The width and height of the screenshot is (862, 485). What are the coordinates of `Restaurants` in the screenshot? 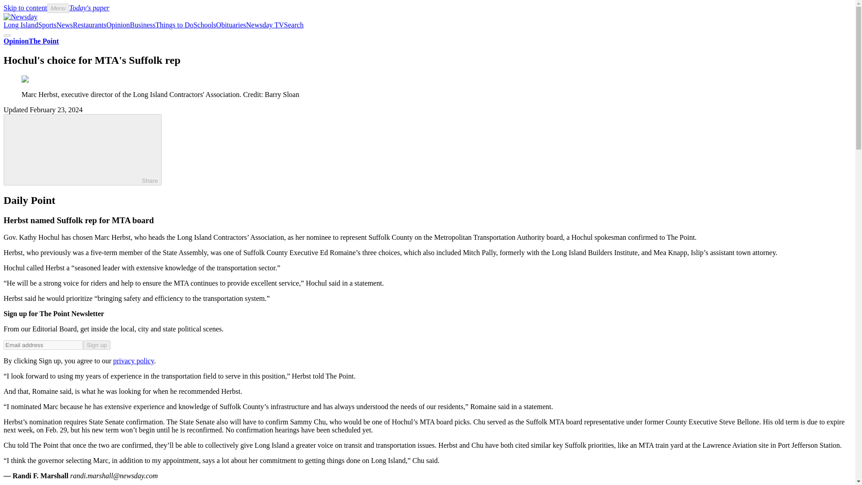 It's located at (89, 25).